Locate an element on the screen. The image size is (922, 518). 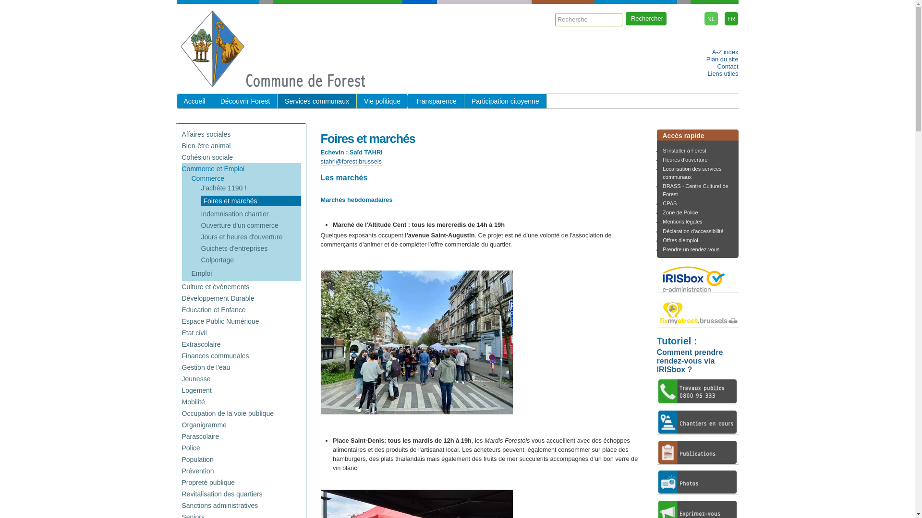
Education et Enfance is located at coordinates (213, 310).